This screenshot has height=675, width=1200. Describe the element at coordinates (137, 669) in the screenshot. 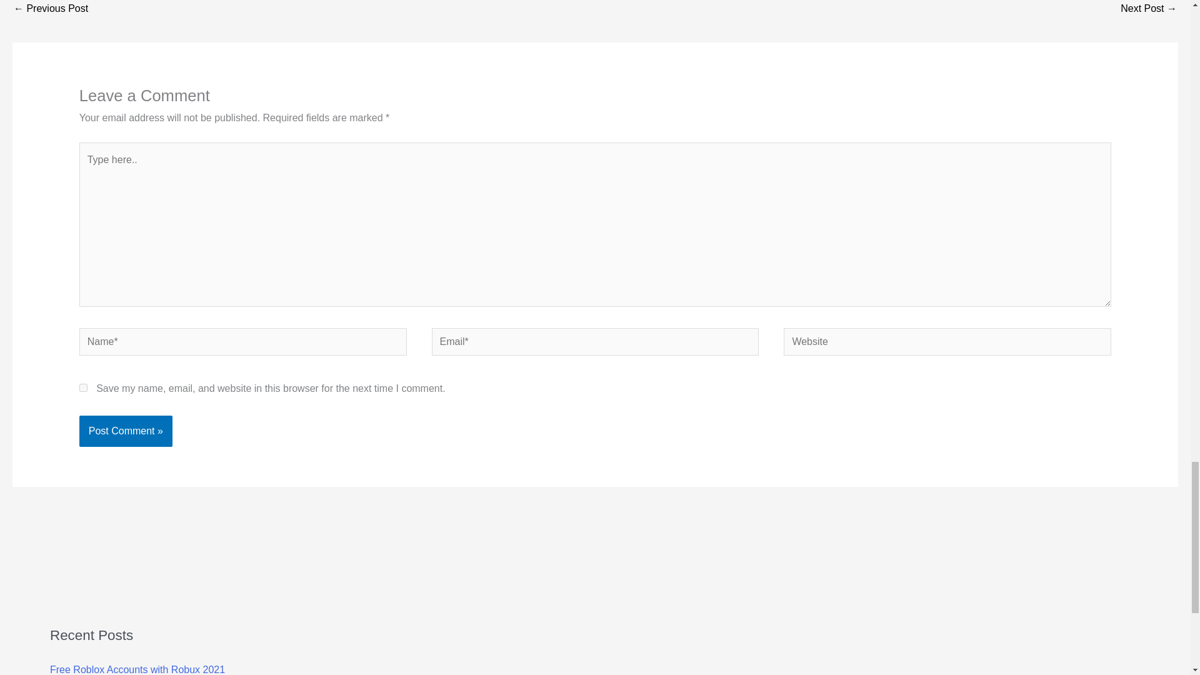

I see `Free Roblox Accounts with Robux 2021` at that location.